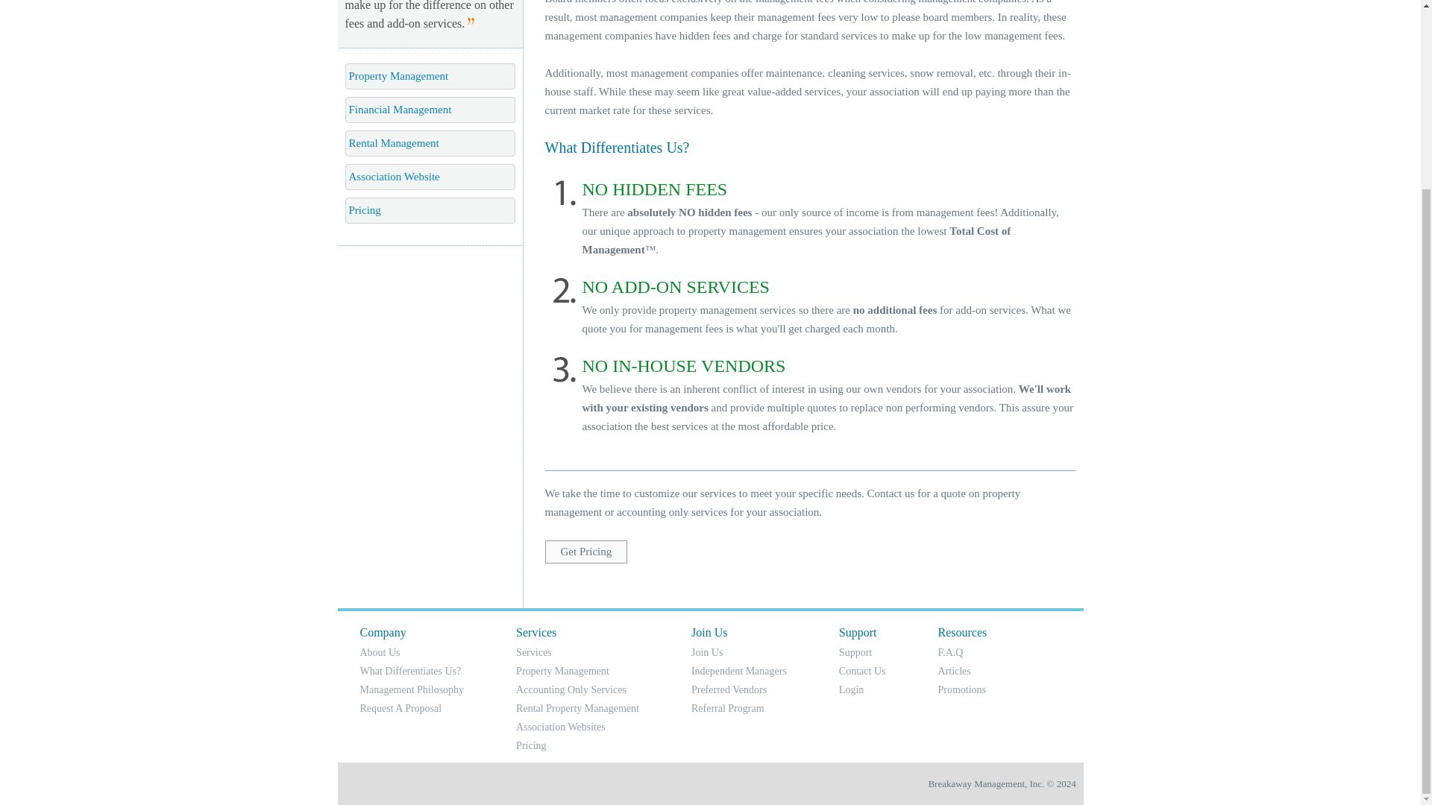 This screenshot has width=1432, height=805. What do you see at coordinates (851, 690) in the screenshot?
I see `Login` at bounding box center [851, 690].